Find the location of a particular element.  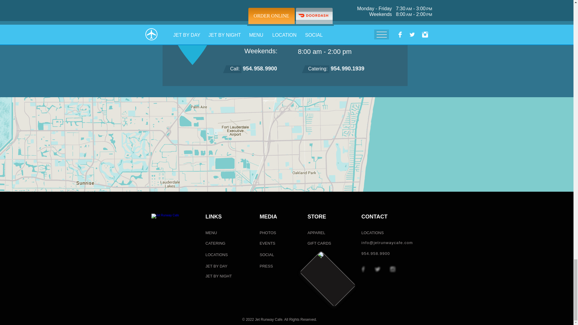

APPAREL is located at coordinates (317, 233).